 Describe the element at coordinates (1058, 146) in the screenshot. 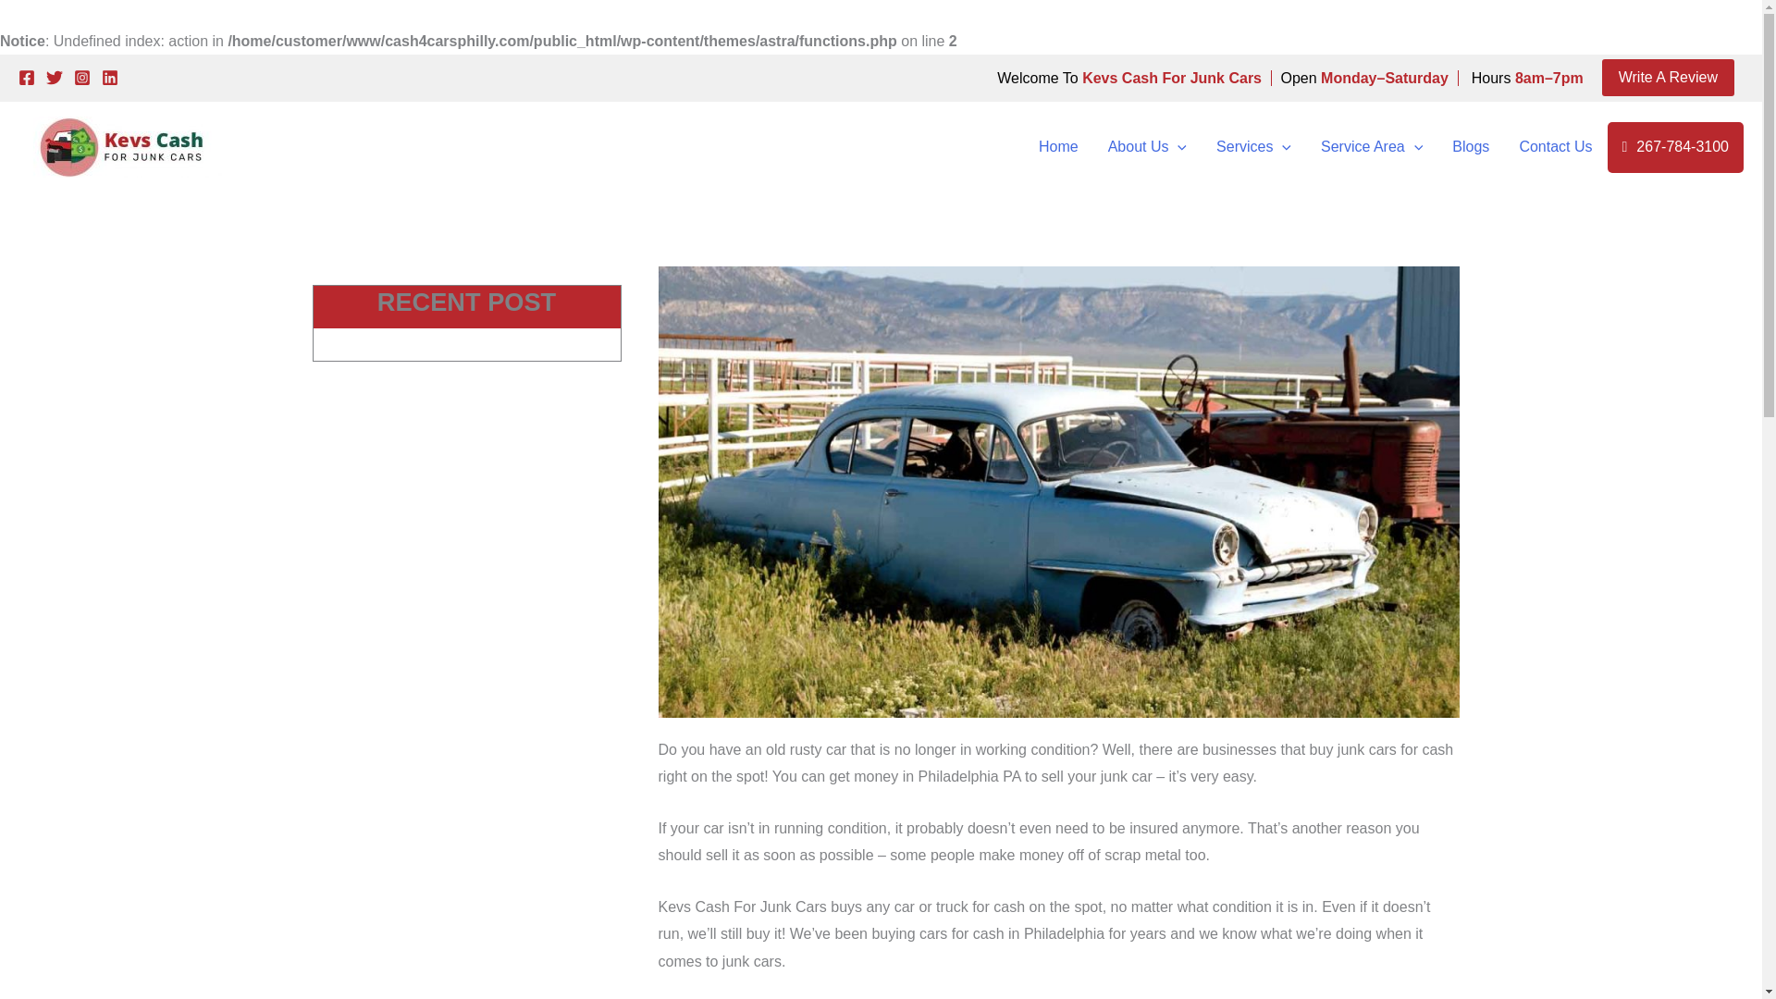

I see `Home` at that location.